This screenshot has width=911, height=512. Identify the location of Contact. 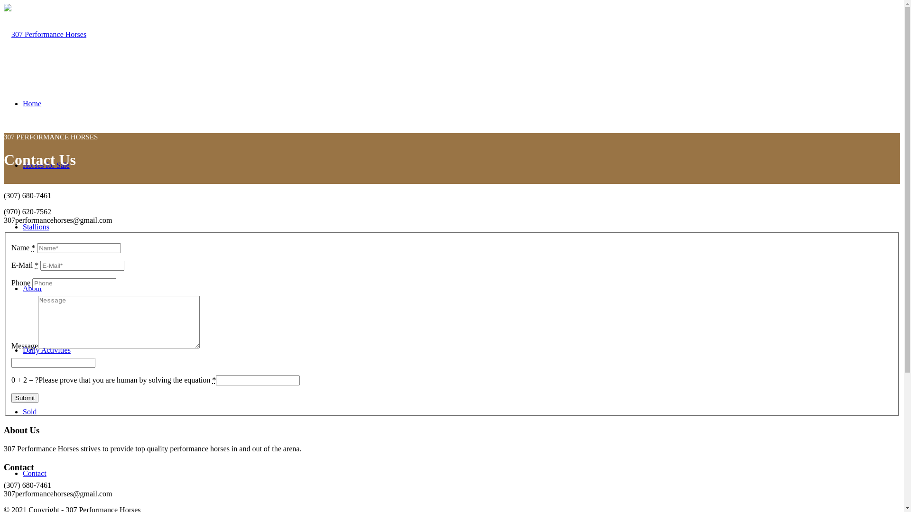
(35, 473).